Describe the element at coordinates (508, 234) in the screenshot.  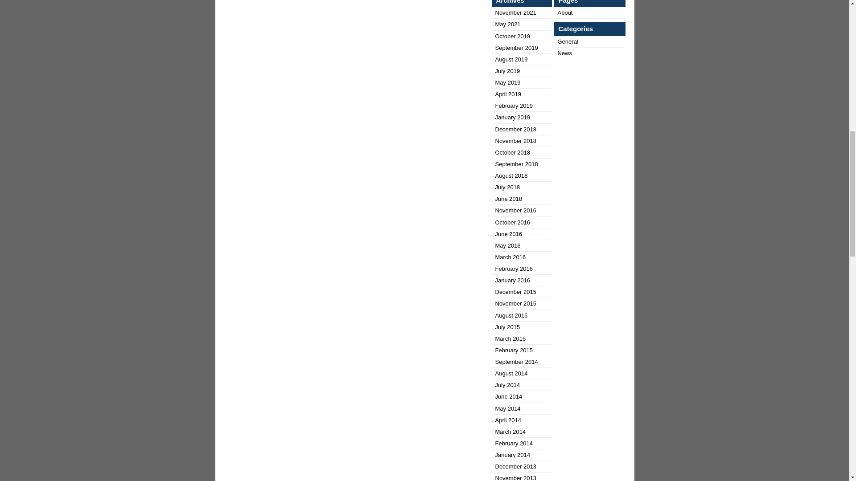
I see `June 2016` at that location.